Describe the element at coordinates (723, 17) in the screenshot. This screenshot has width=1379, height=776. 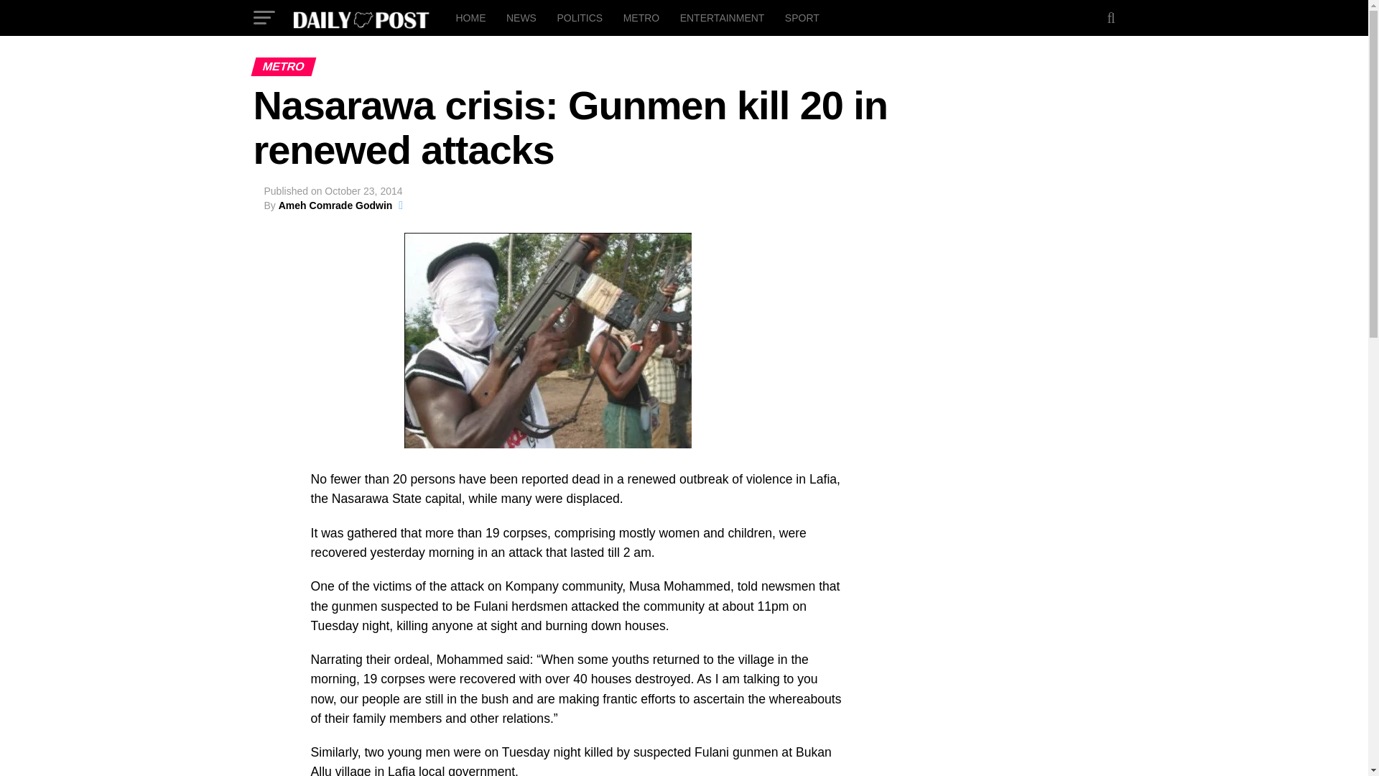
I see `ENTERTAINMENT` at that location.